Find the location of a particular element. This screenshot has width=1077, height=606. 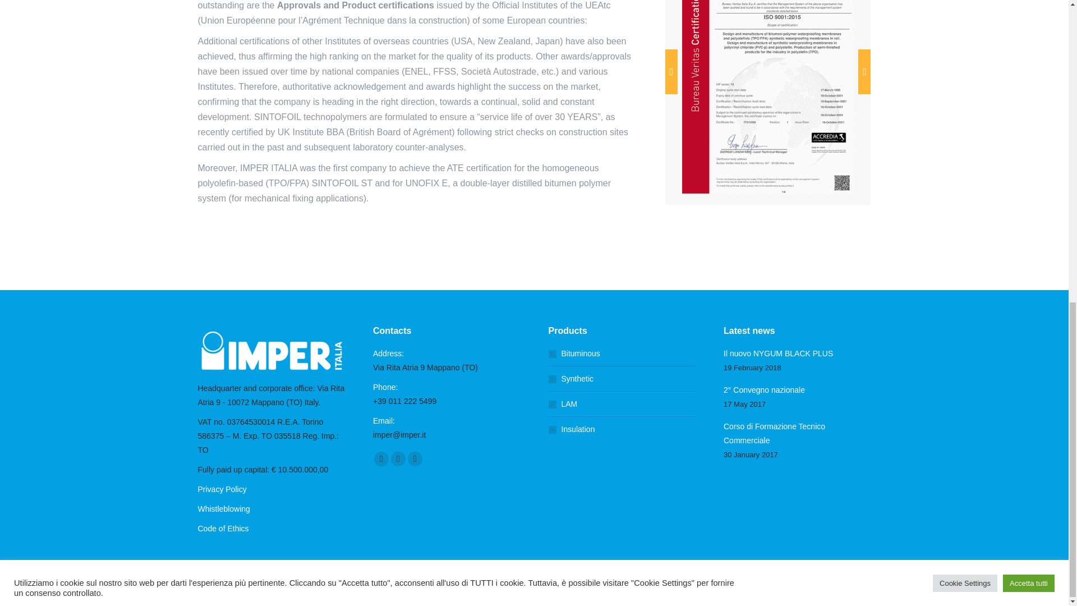

Linkedin page opens in new window is located at coordinates (415, 458).